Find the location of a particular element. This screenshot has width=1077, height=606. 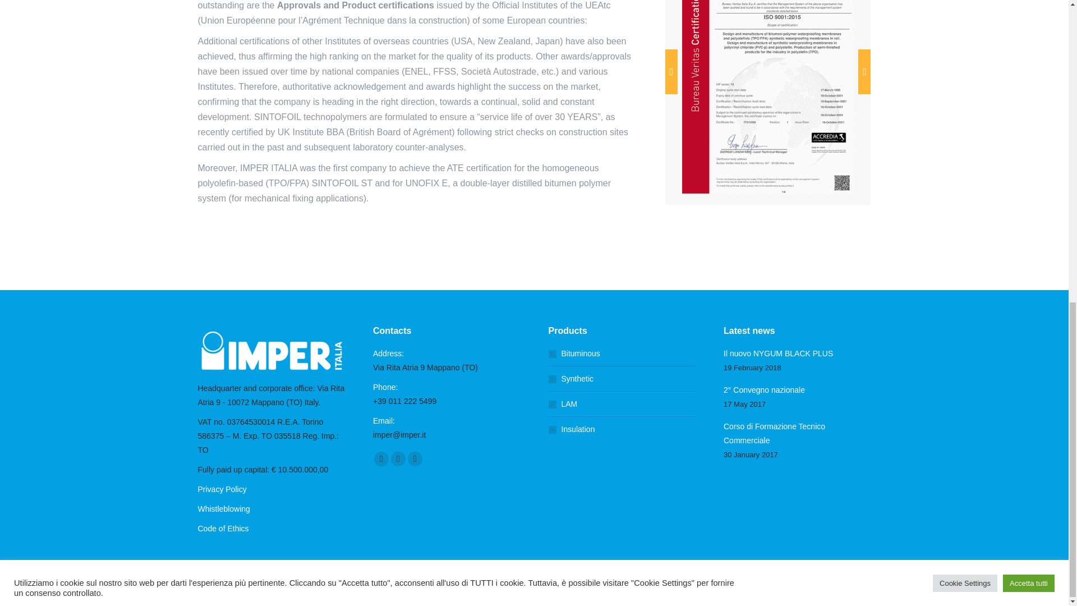

Linkedin page opens in new window is located at coordinates (415, 458).